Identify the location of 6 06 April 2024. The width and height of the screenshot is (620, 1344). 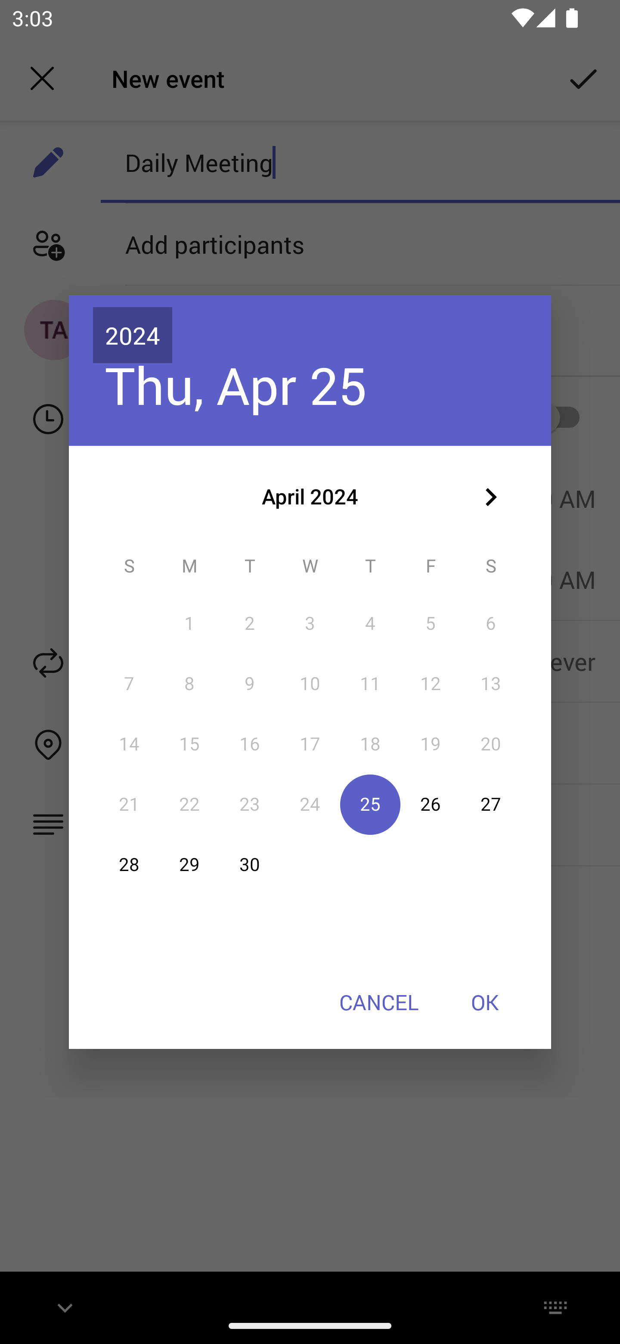
(490, 624).